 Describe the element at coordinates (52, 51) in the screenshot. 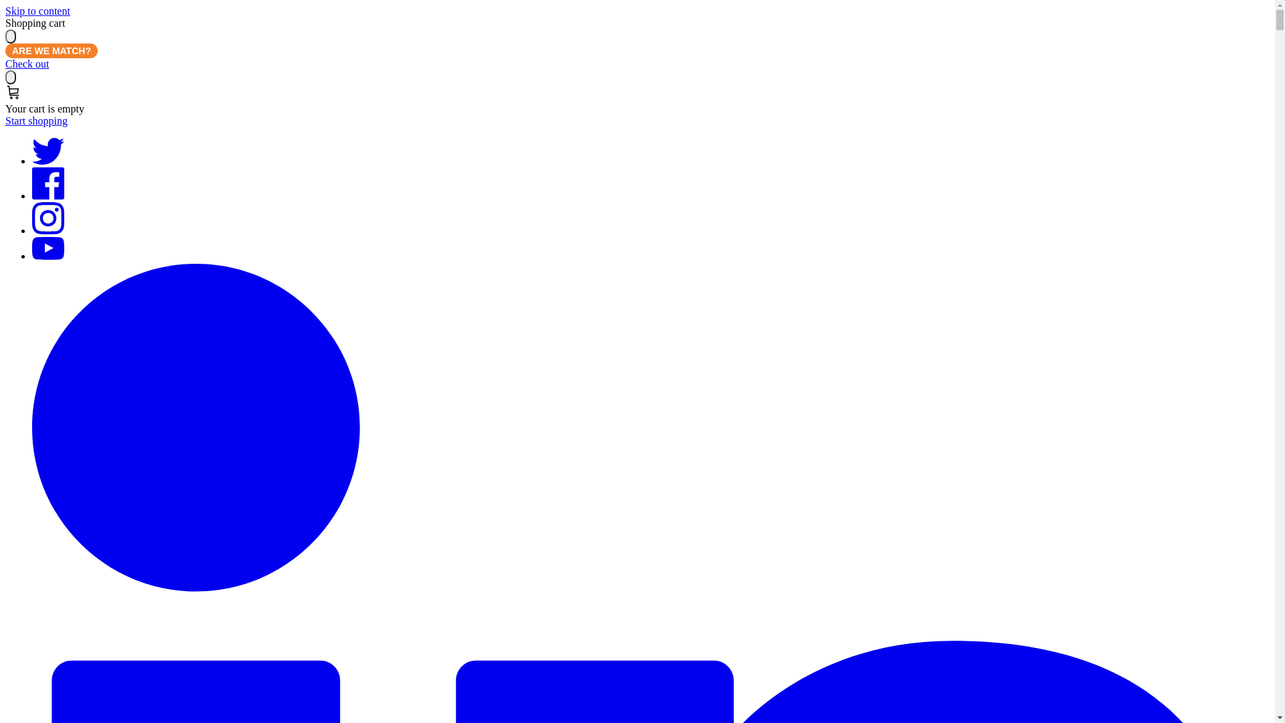

I see `ARE WE MATCH?` at that location.